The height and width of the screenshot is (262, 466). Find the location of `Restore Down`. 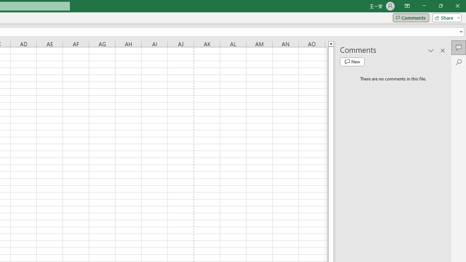

Restore Down is located at coordinates (441, 6).